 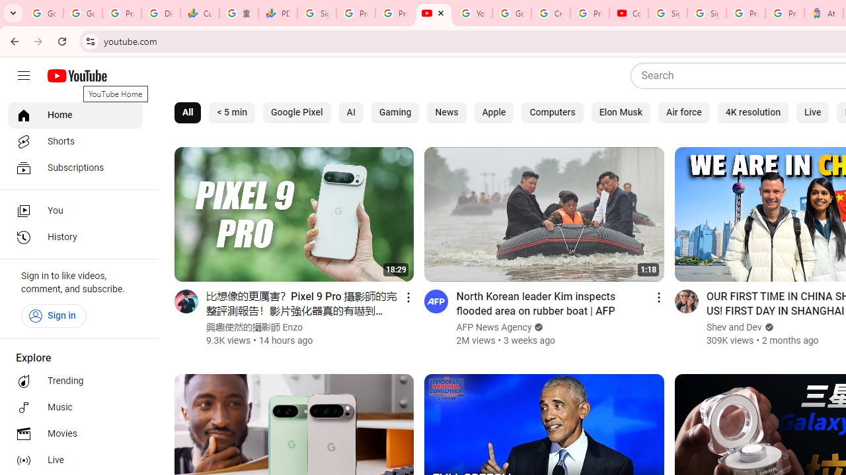 What do you see at coordinates (447, 112) in the screenshot?
I see `News` at bounding box center [447, 112].